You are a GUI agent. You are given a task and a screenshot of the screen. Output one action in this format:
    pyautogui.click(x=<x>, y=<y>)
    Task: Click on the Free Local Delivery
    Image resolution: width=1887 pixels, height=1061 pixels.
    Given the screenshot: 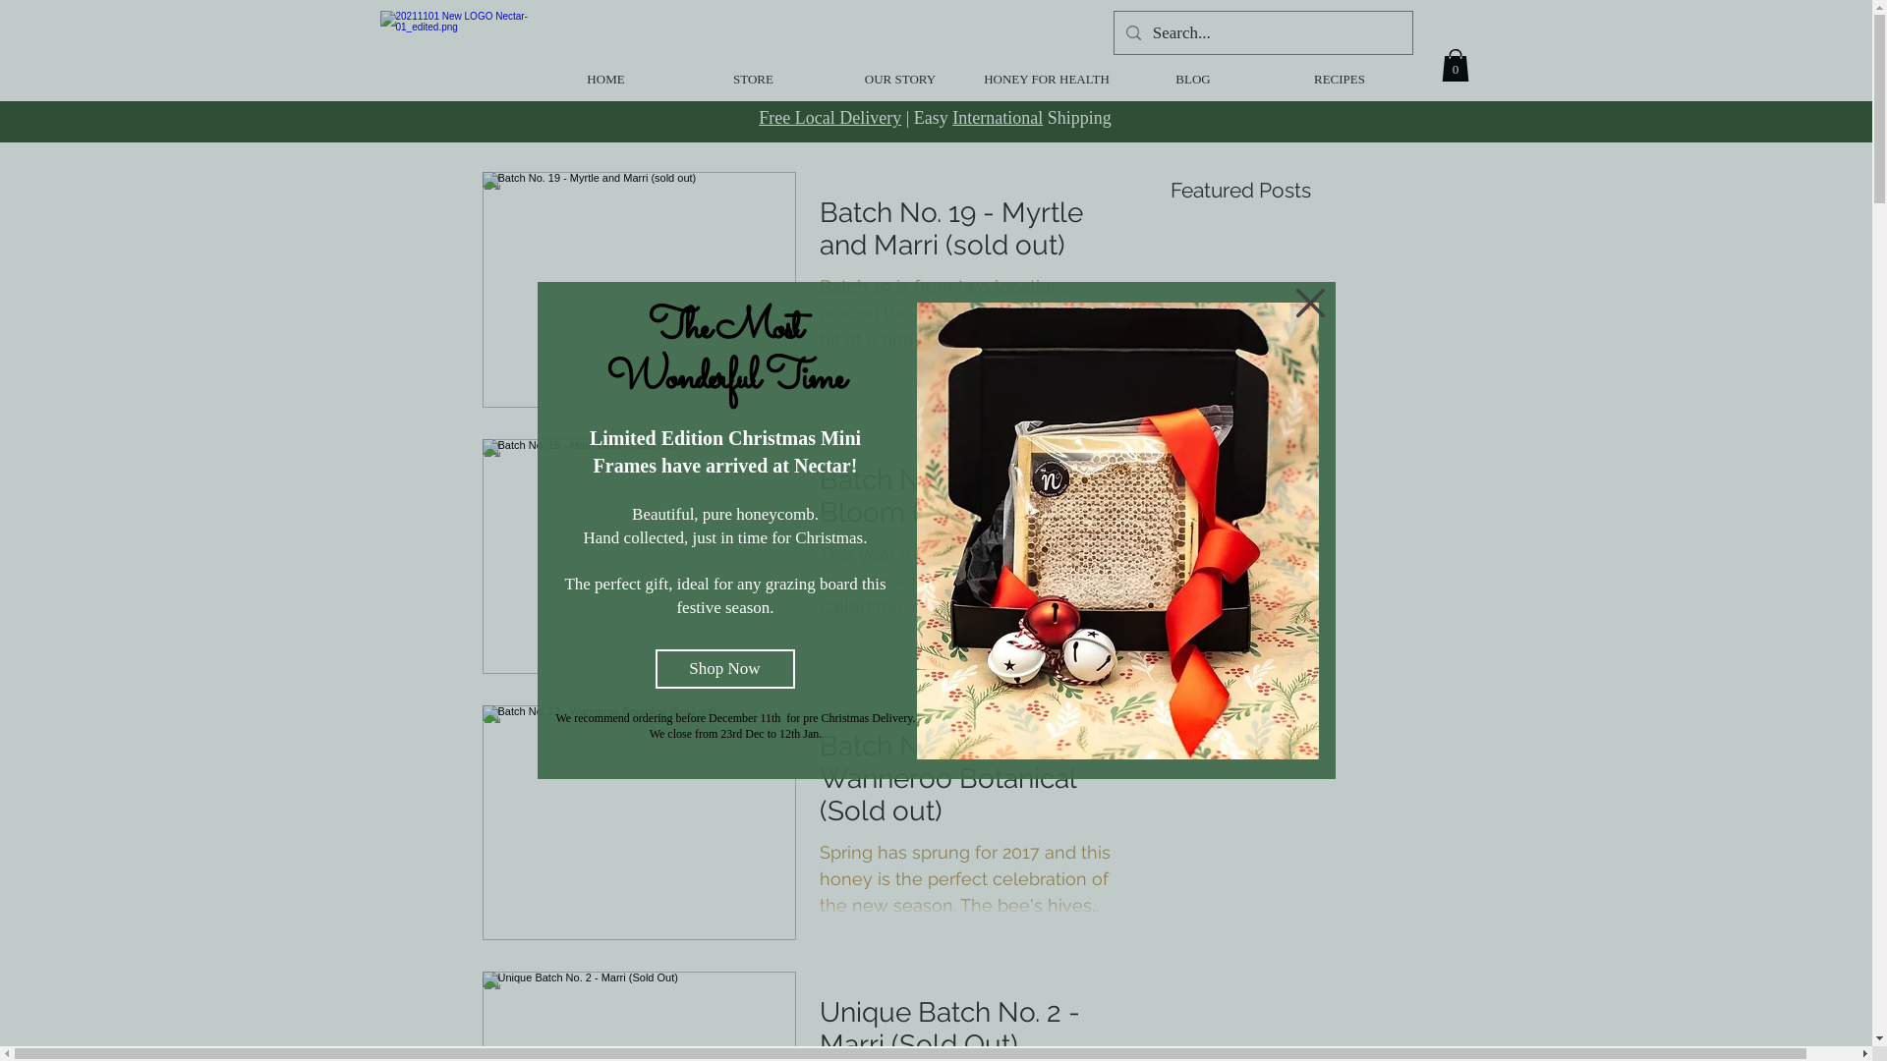 What is the action you would take?
    pyautogui.click(x=829, y=118)
    